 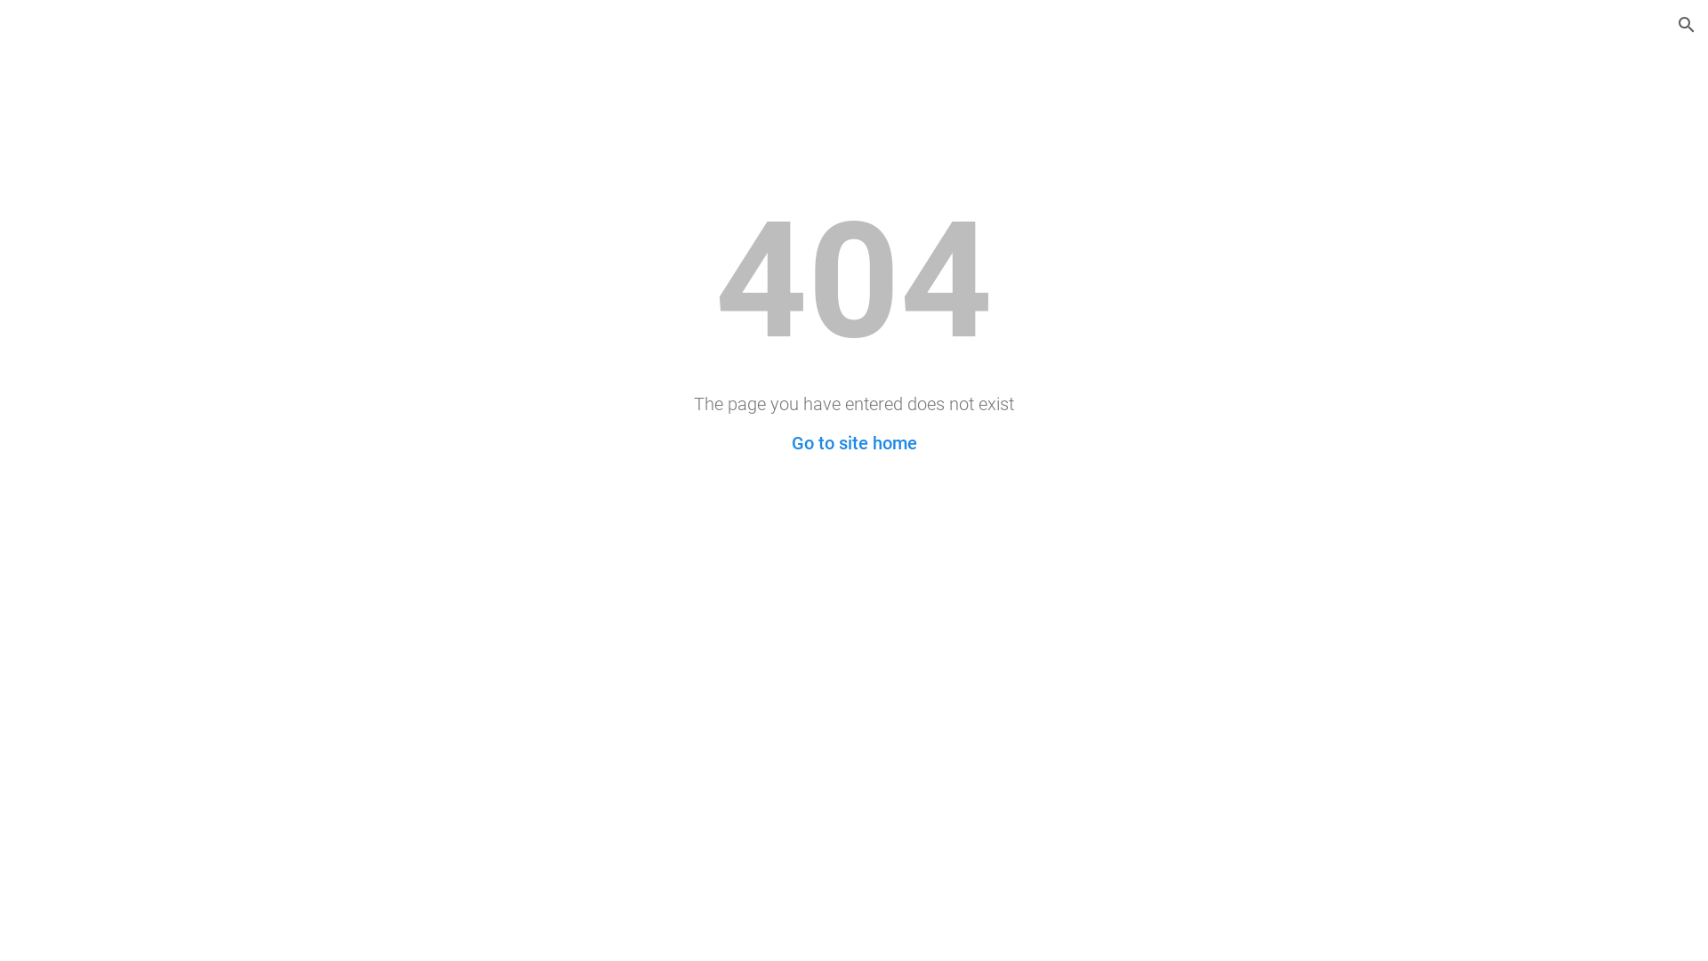 What do you see at coordinates (854, 443) in the screenshot?
I see `Go to site home` at bounding box center [854, 443].